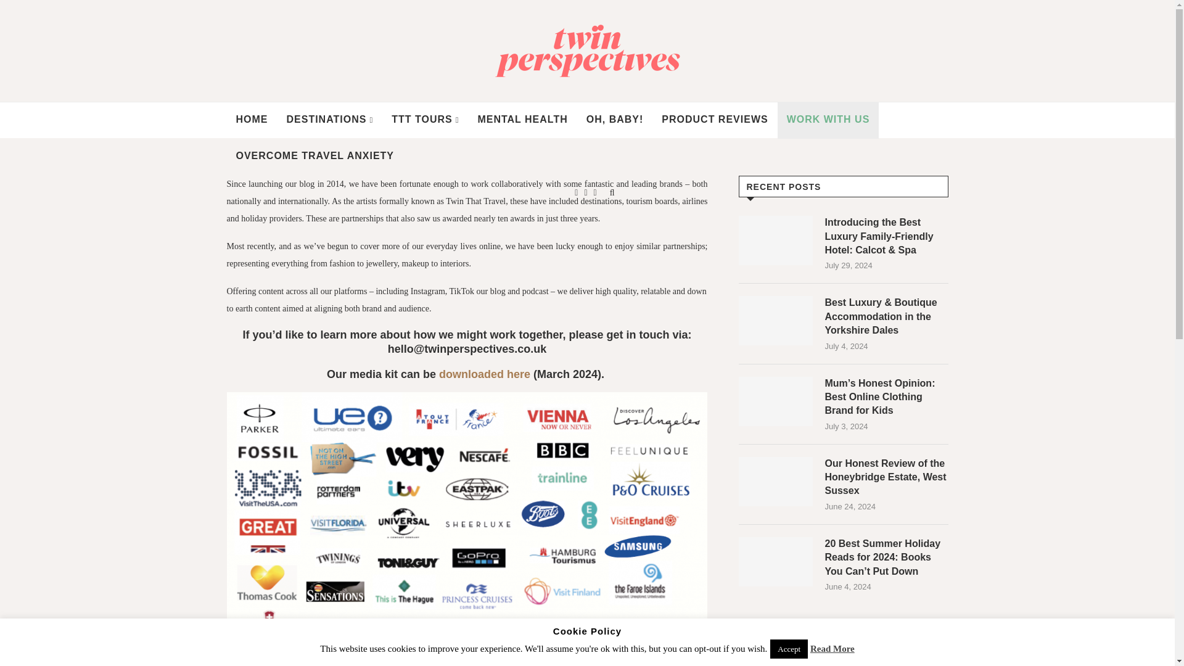 Image resolution: width=1184 pixels, height=666 pixels. What do you see at coordinates (425, 120) in the screenshot?
I see `TTT TOURS` at bounding box center [425, 120].